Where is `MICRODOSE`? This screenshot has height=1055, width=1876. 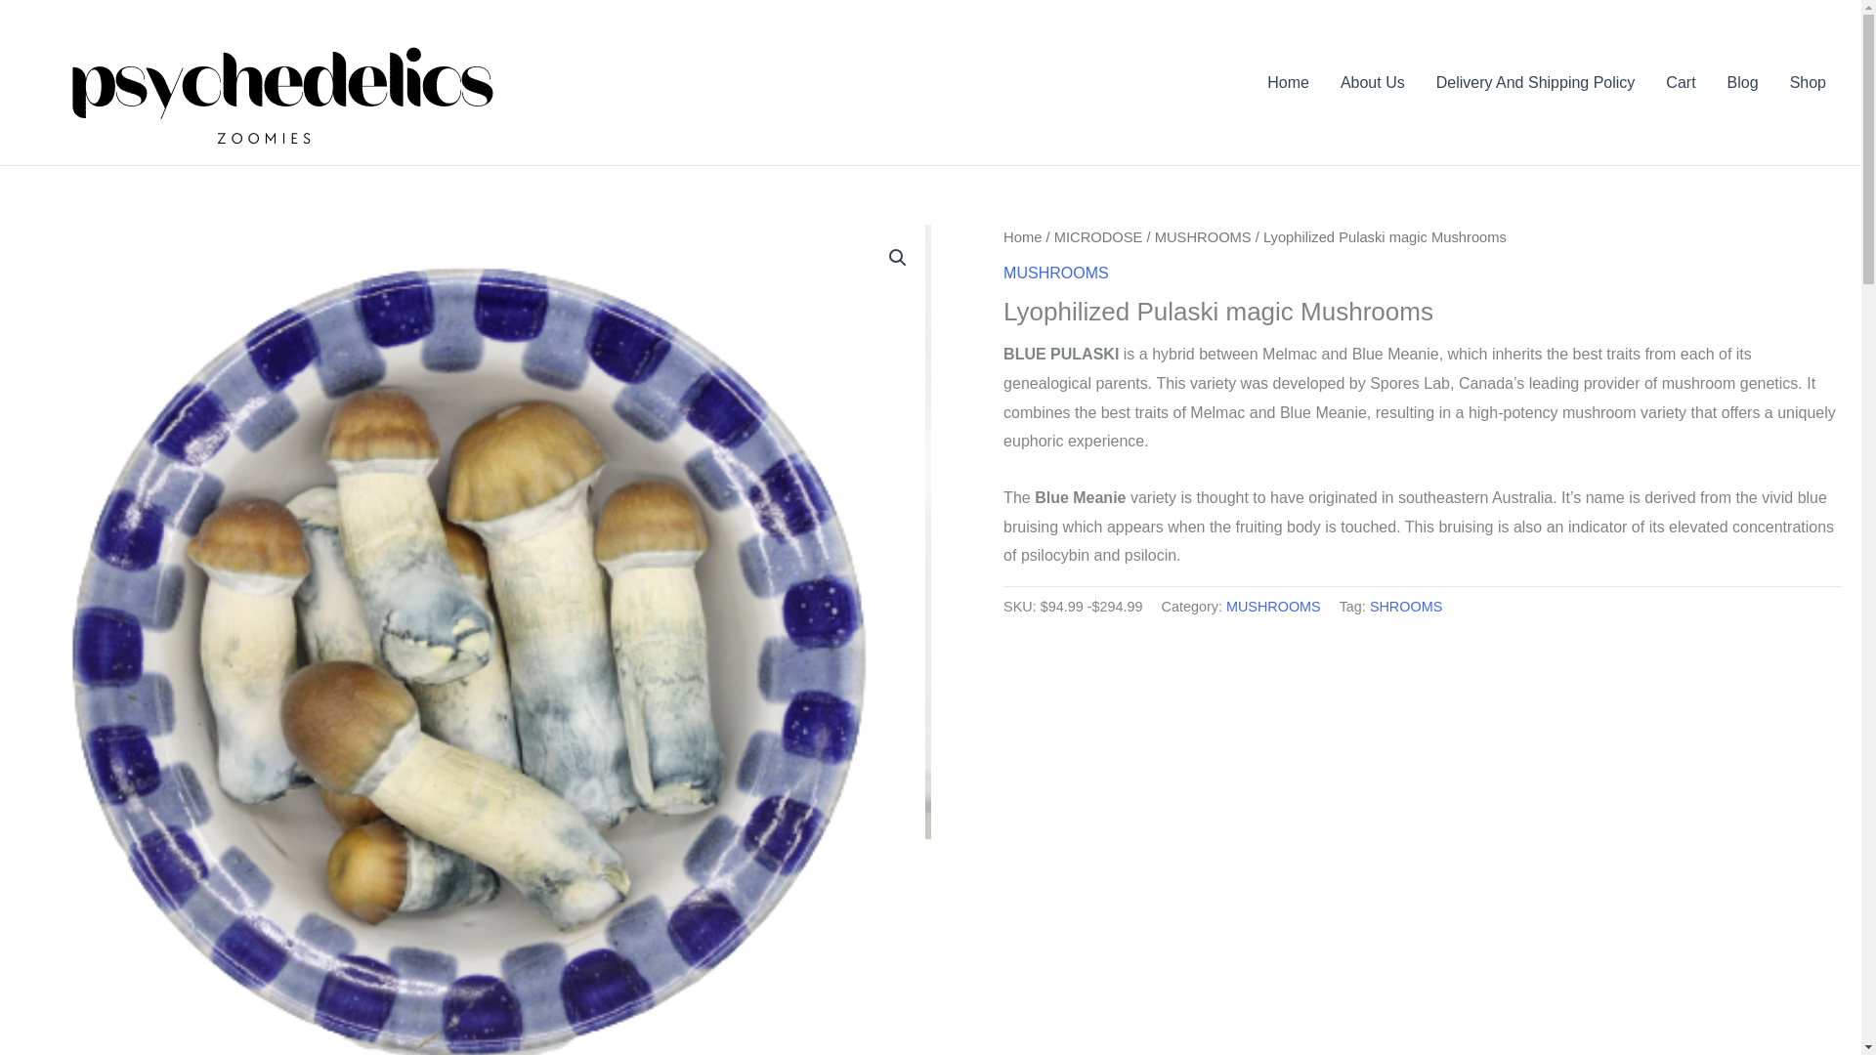
MICRODOSE is located at coordinates (1098, 236).